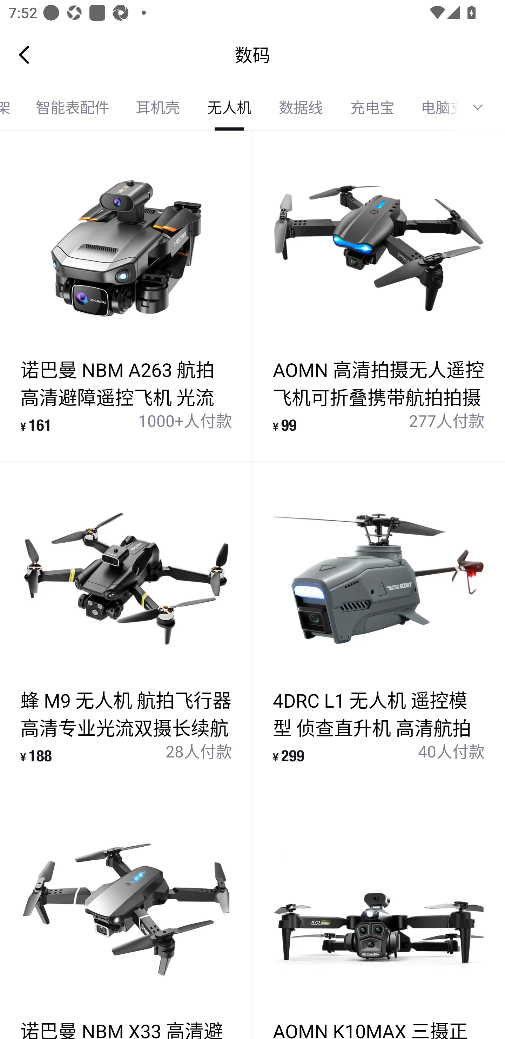  I want to click on 数据线, so click(301, 107).